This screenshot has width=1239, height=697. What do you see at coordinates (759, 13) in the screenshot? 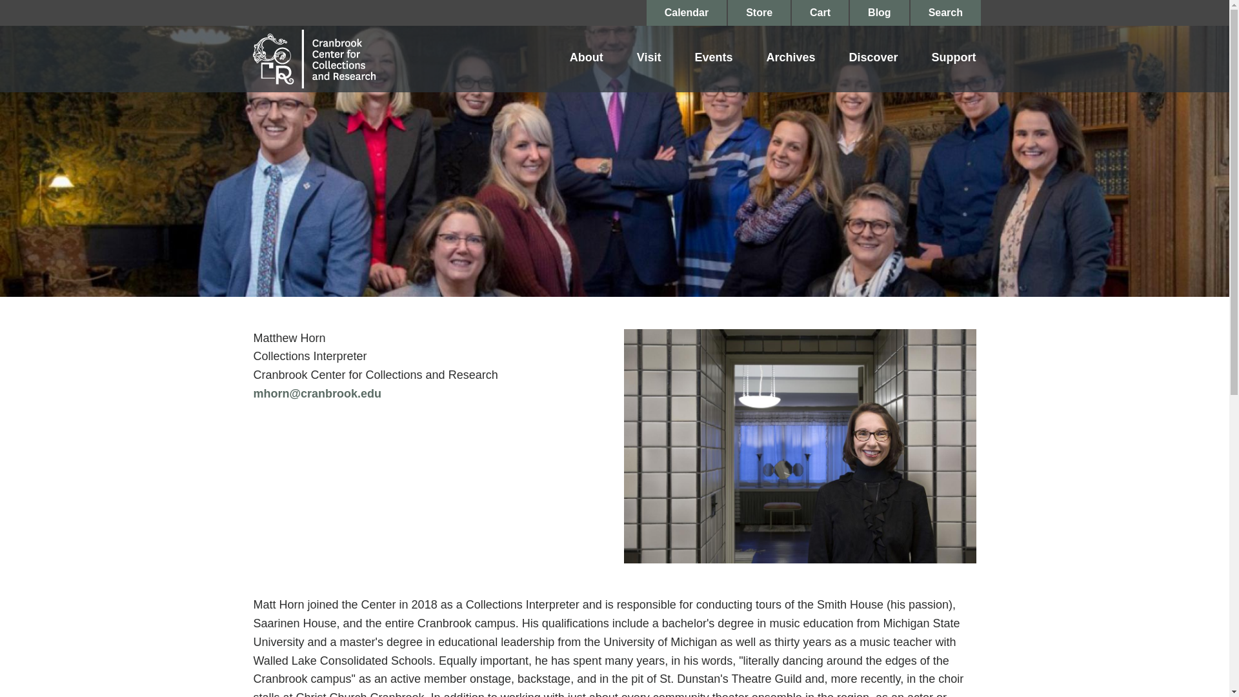
I see `Store` at bounding box center [759, 13].